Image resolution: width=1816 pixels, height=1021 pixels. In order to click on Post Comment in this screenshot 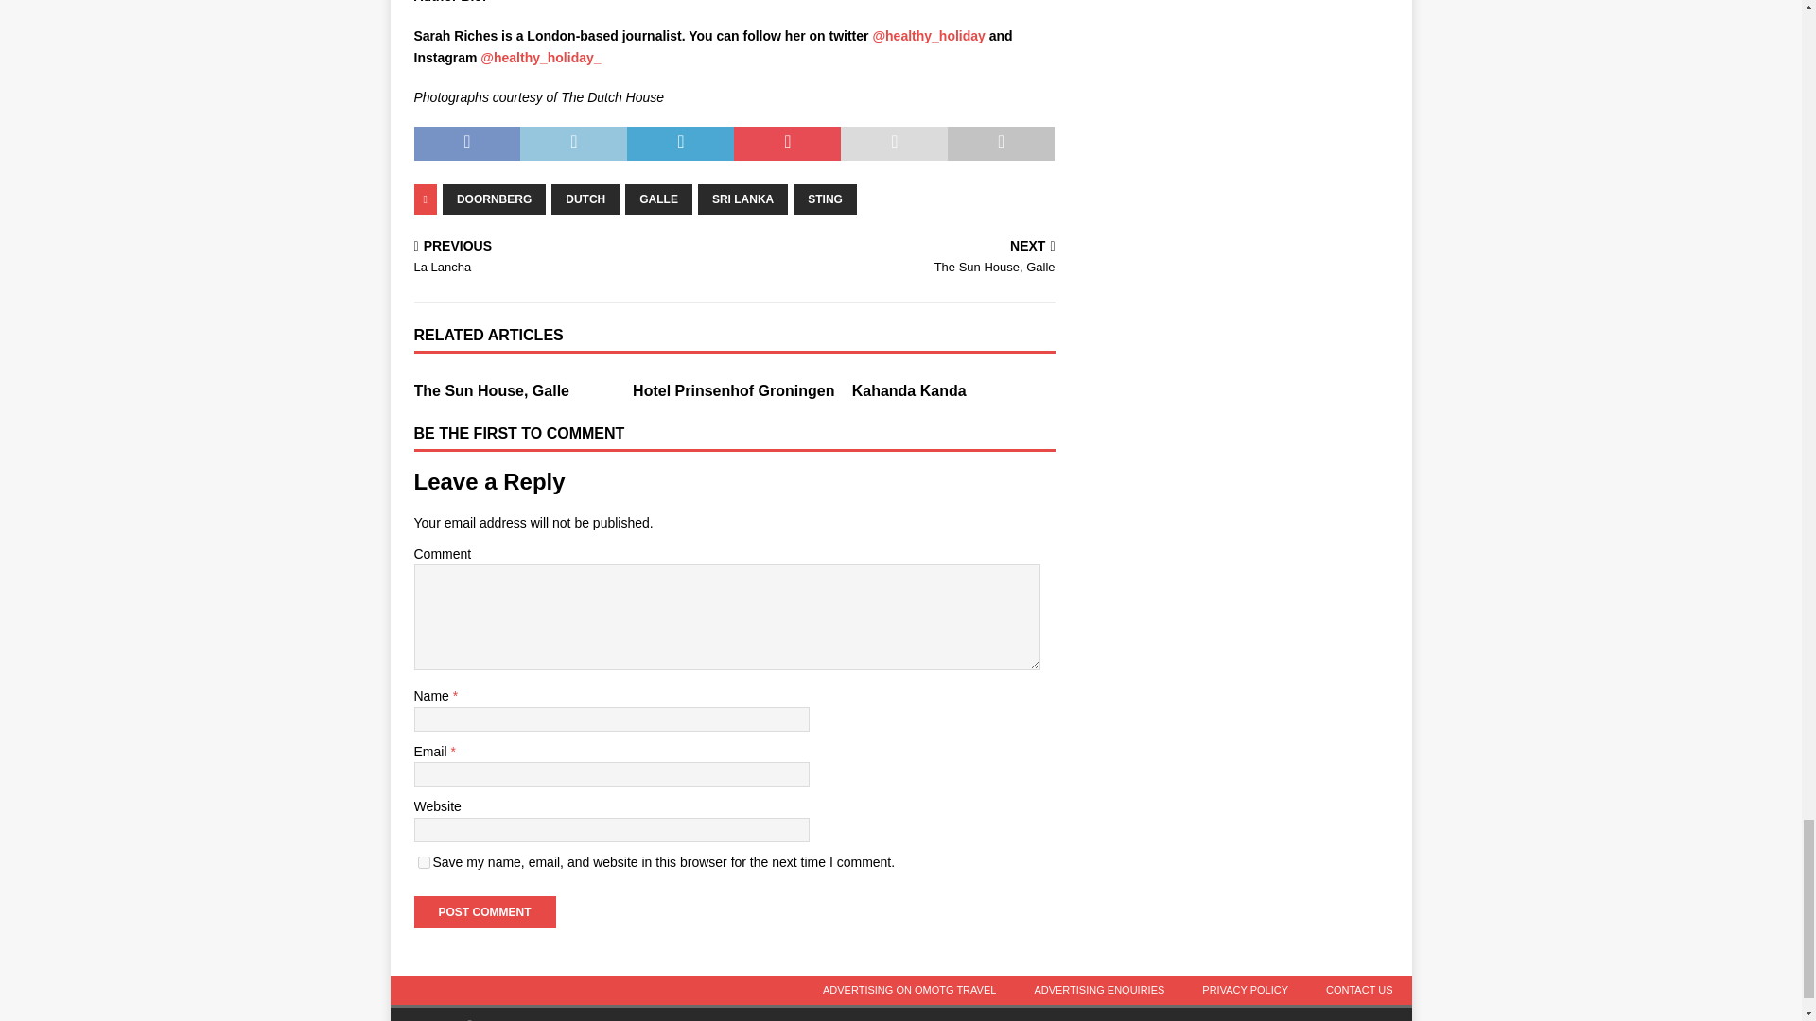, I will do `click(484, 911)`.